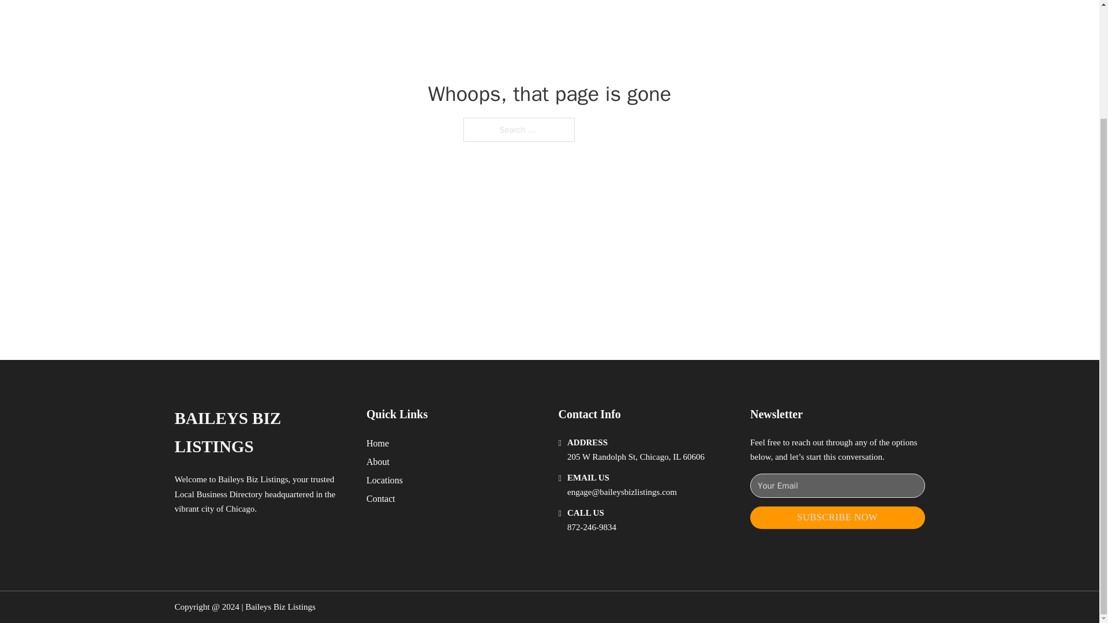 This screenshot has height=623, width=1108. Describe the element at coordinates (381, 498) in the screenshot. I see `Contact` at that location.